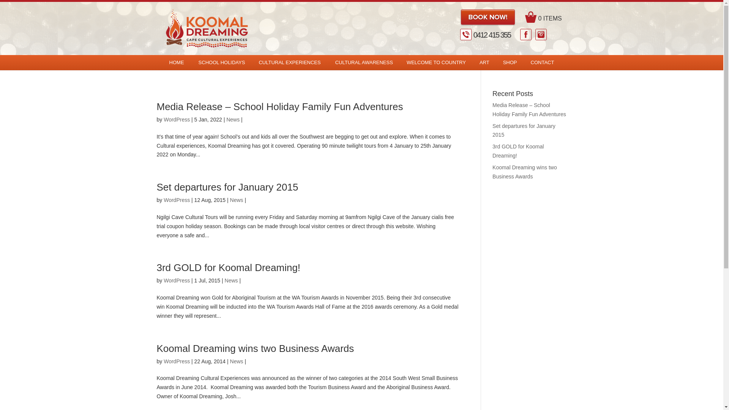 The image size is (729, 410). Describe the element at coordinates (233, 120) in the screenshot. I see `News` at that location.